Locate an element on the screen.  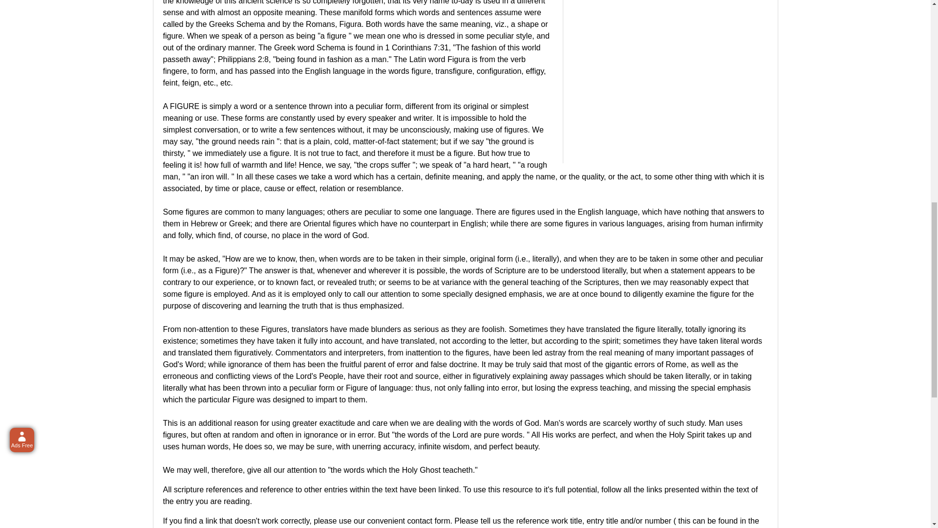
1 Corinthians 7:31 is located at coordinates (417, 47).